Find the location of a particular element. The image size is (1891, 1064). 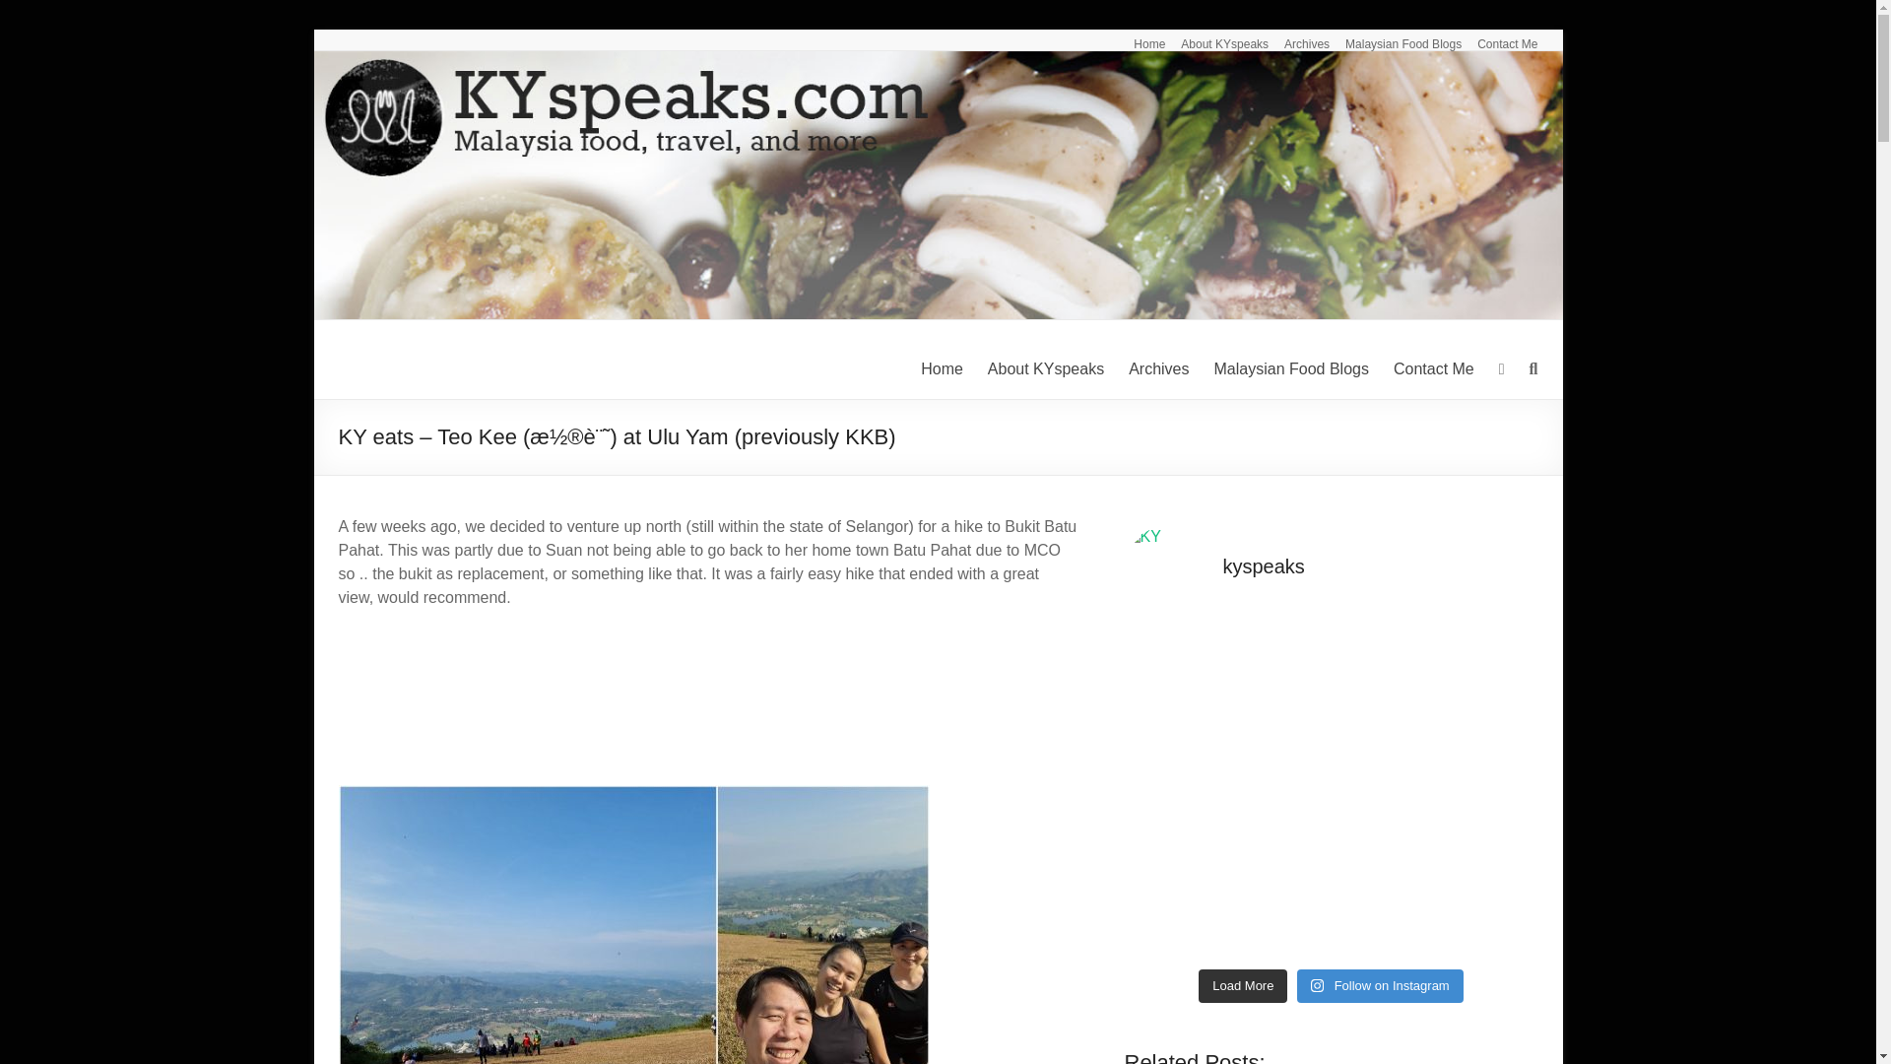

Archives is located at coordinates (1298, 39).